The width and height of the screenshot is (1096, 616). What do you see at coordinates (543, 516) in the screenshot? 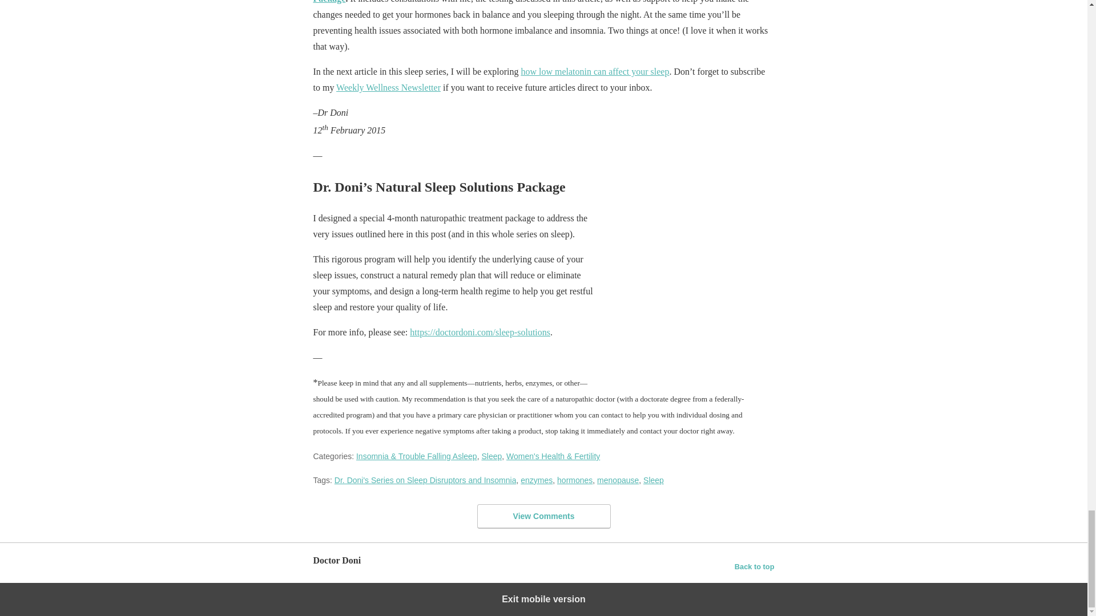
I see `View Comments` at bounding box center [543, 516].